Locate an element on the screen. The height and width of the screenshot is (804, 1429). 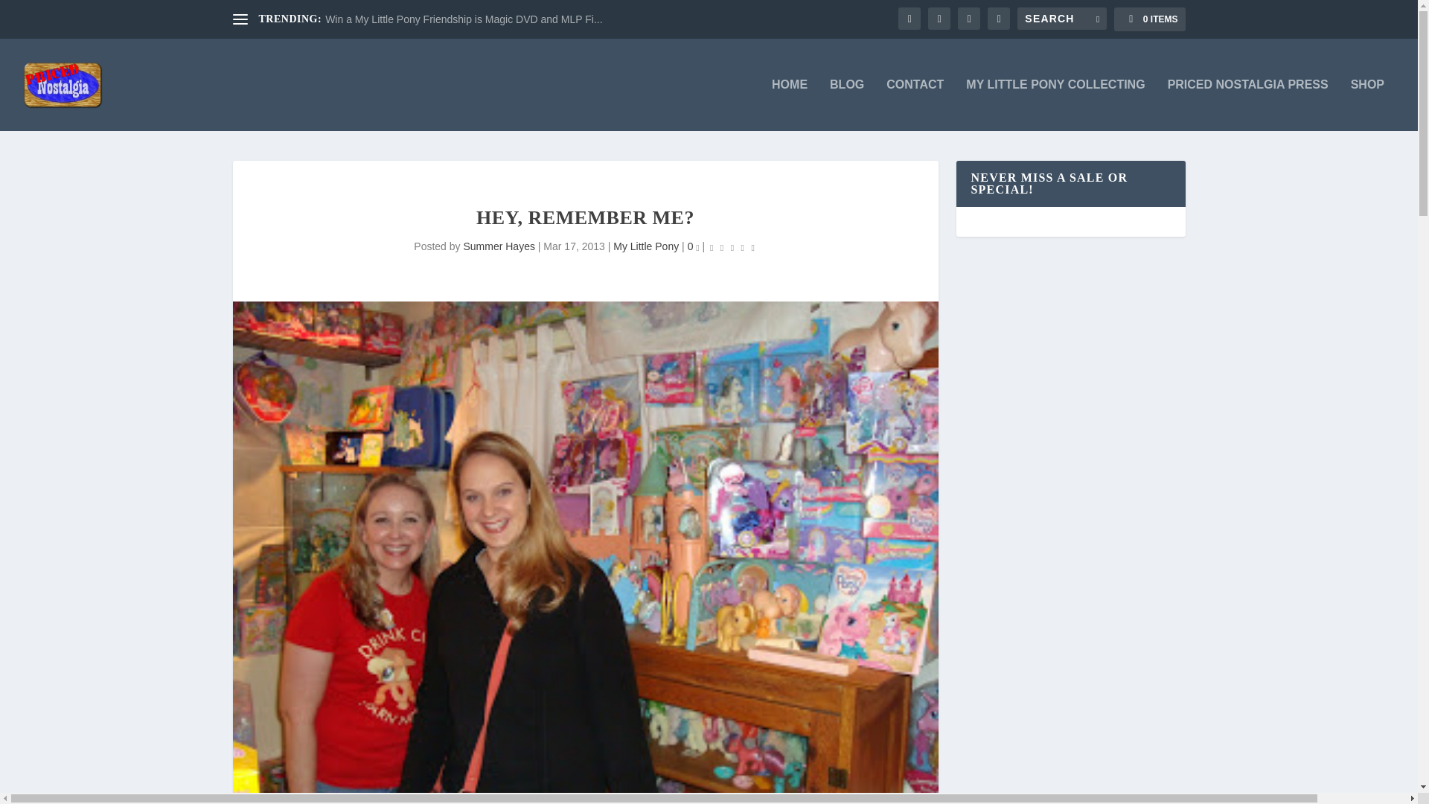
Rating: 0.00 is located at coordinates (732, 247).